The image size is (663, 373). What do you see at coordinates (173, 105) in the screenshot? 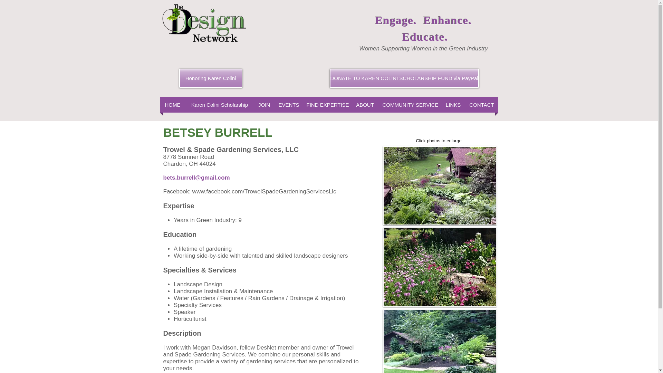
I see `HOME` at bounding box center [173, 105].